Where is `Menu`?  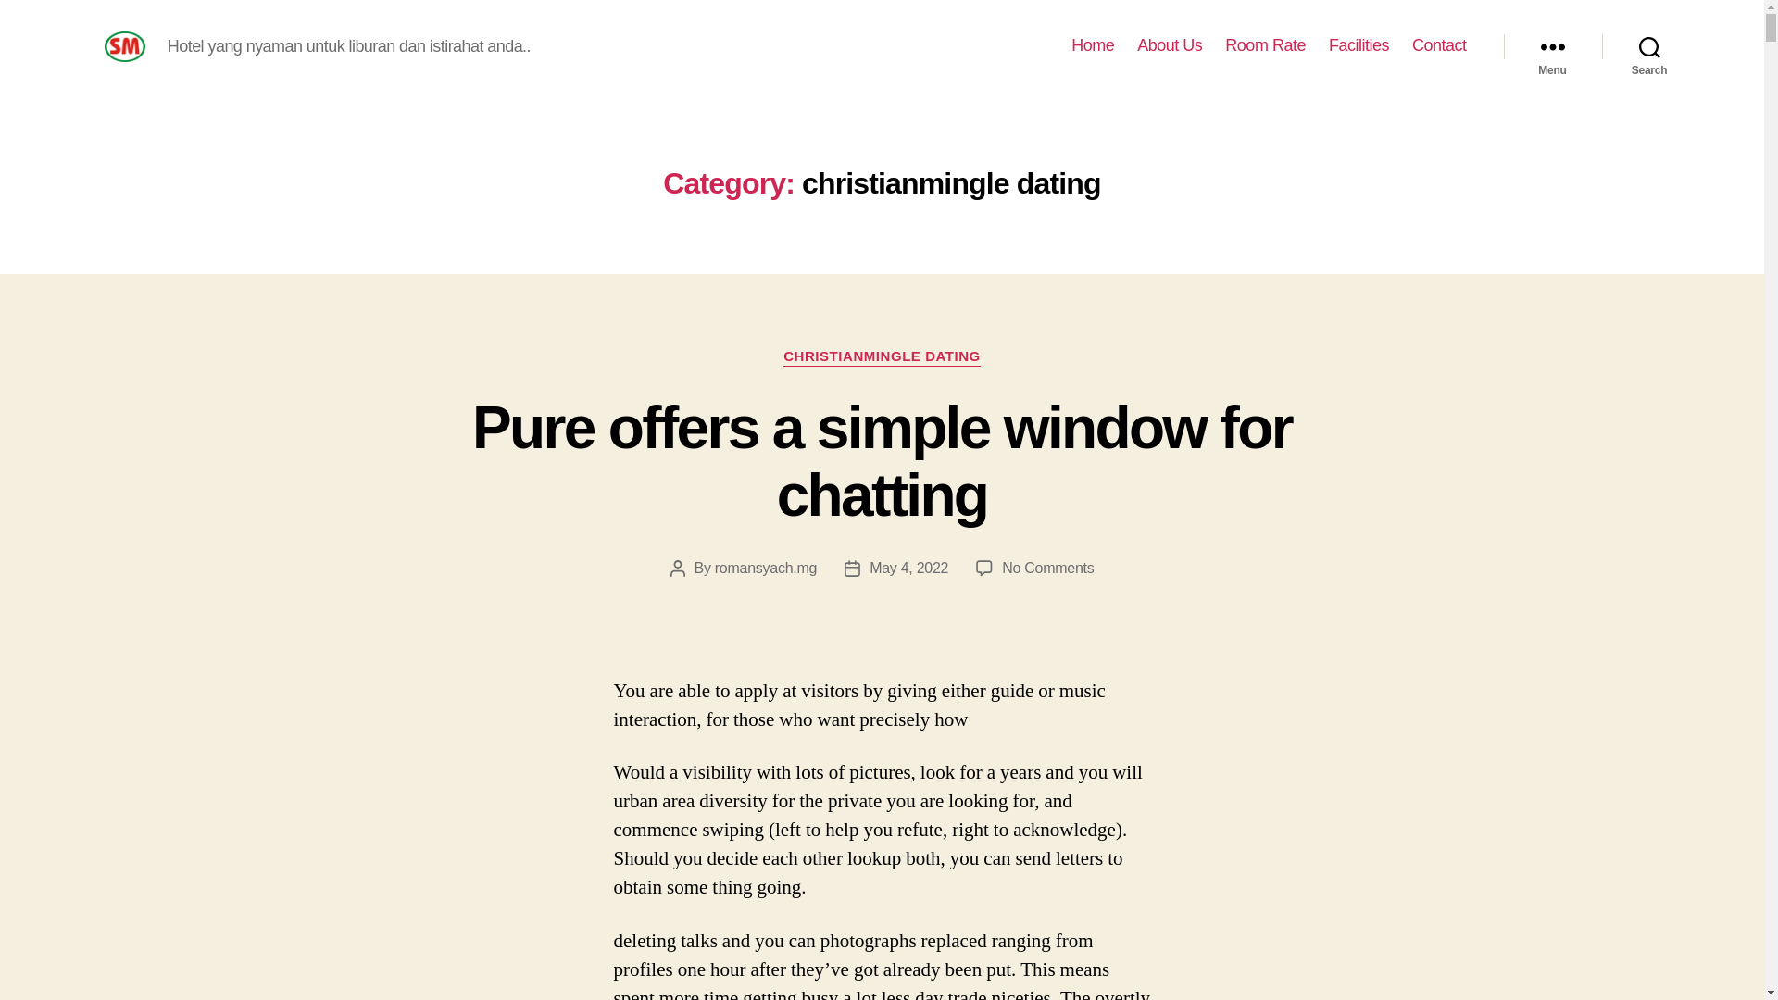 Menu is located at coordinates (1552, 46).